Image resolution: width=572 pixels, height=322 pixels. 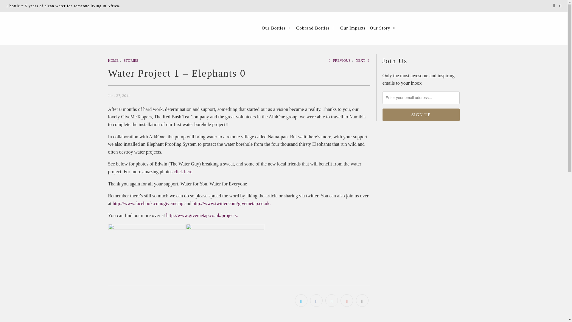 What do you see at coordinates (332, 301) in the screenshot?
I see `Share this on Pinterest` at bounding box center [332, 301].